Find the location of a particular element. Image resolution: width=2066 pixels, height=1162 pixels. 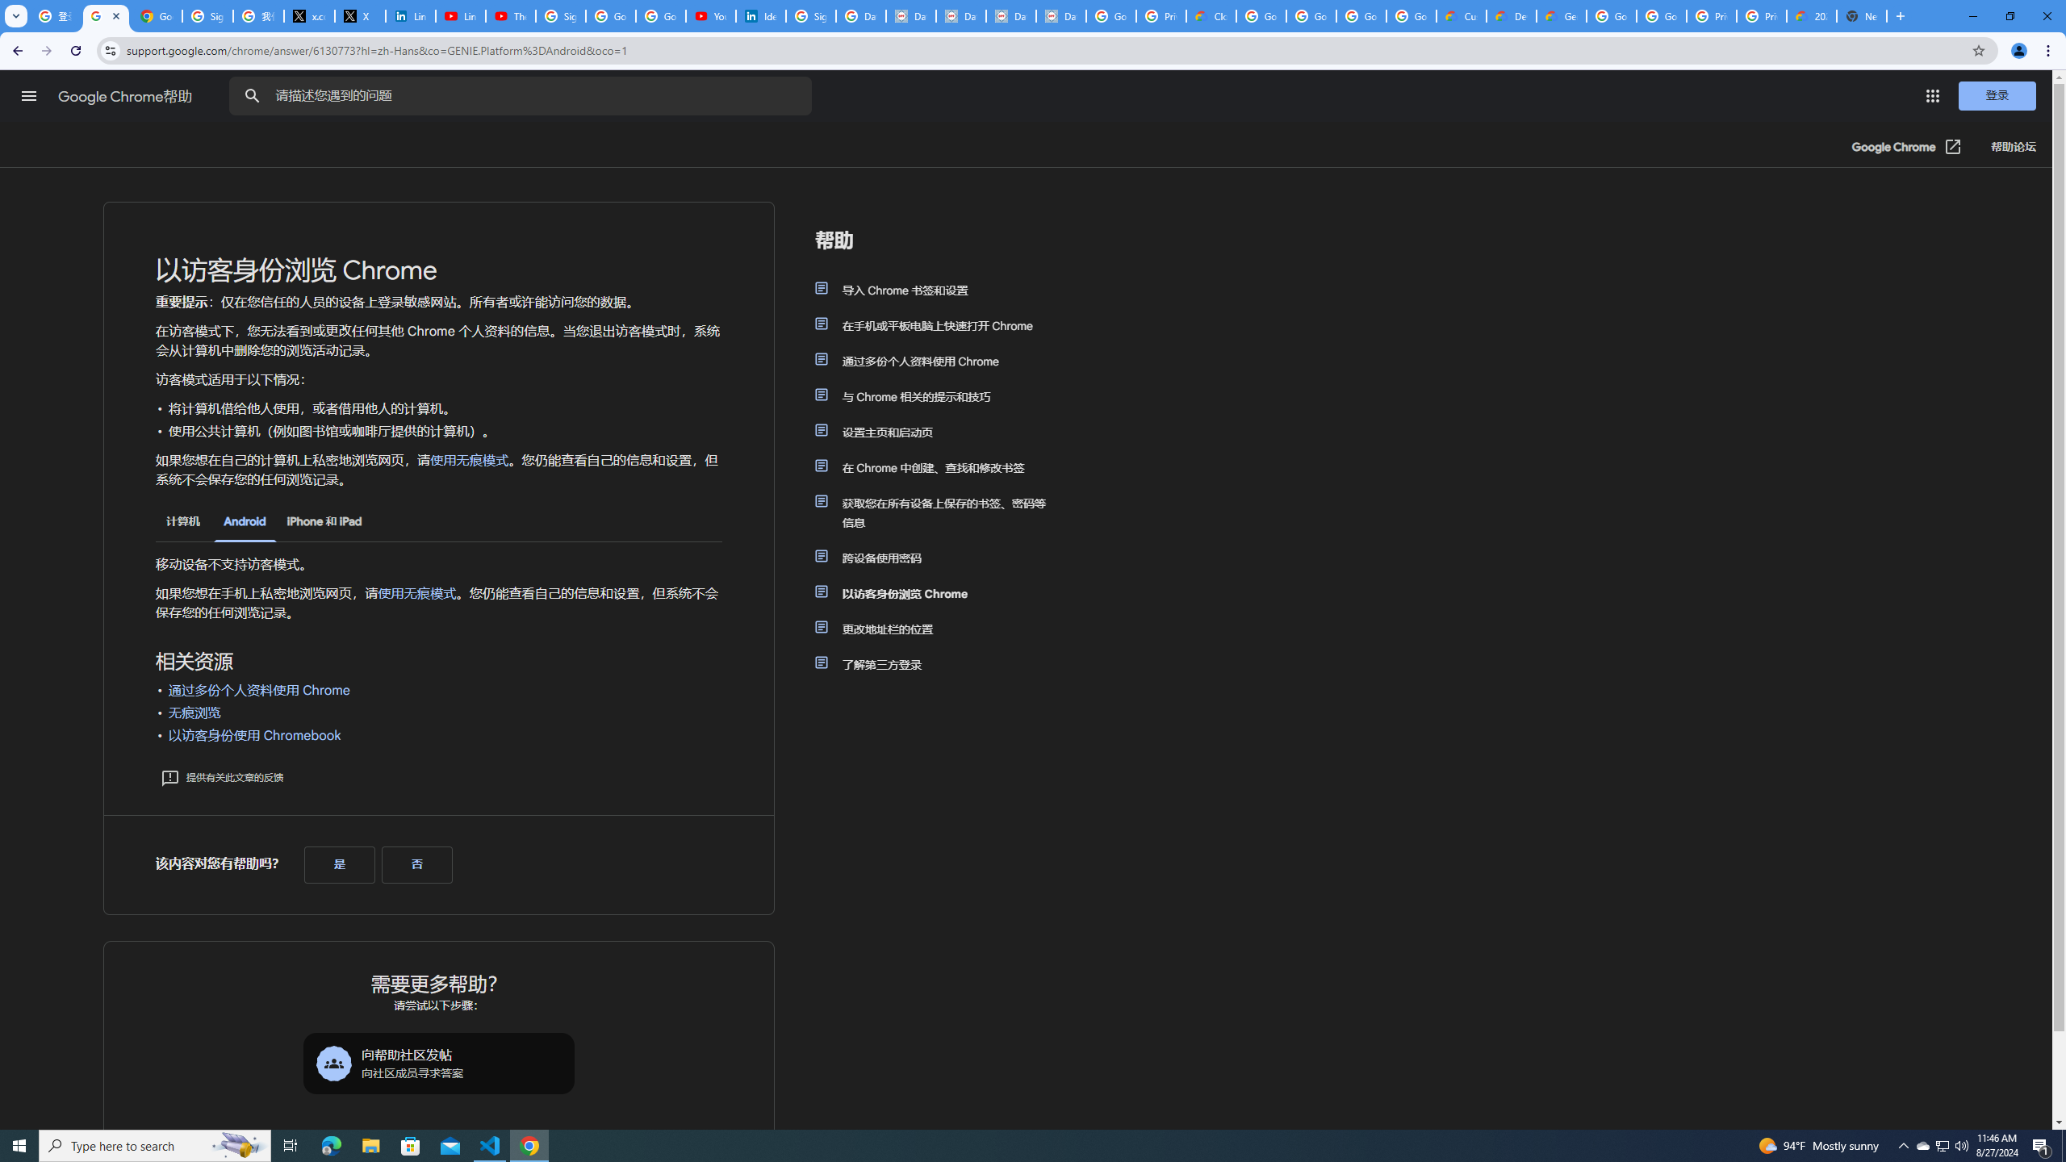

Customer Care | Google Cloud is located at coordinates (1461, 16).